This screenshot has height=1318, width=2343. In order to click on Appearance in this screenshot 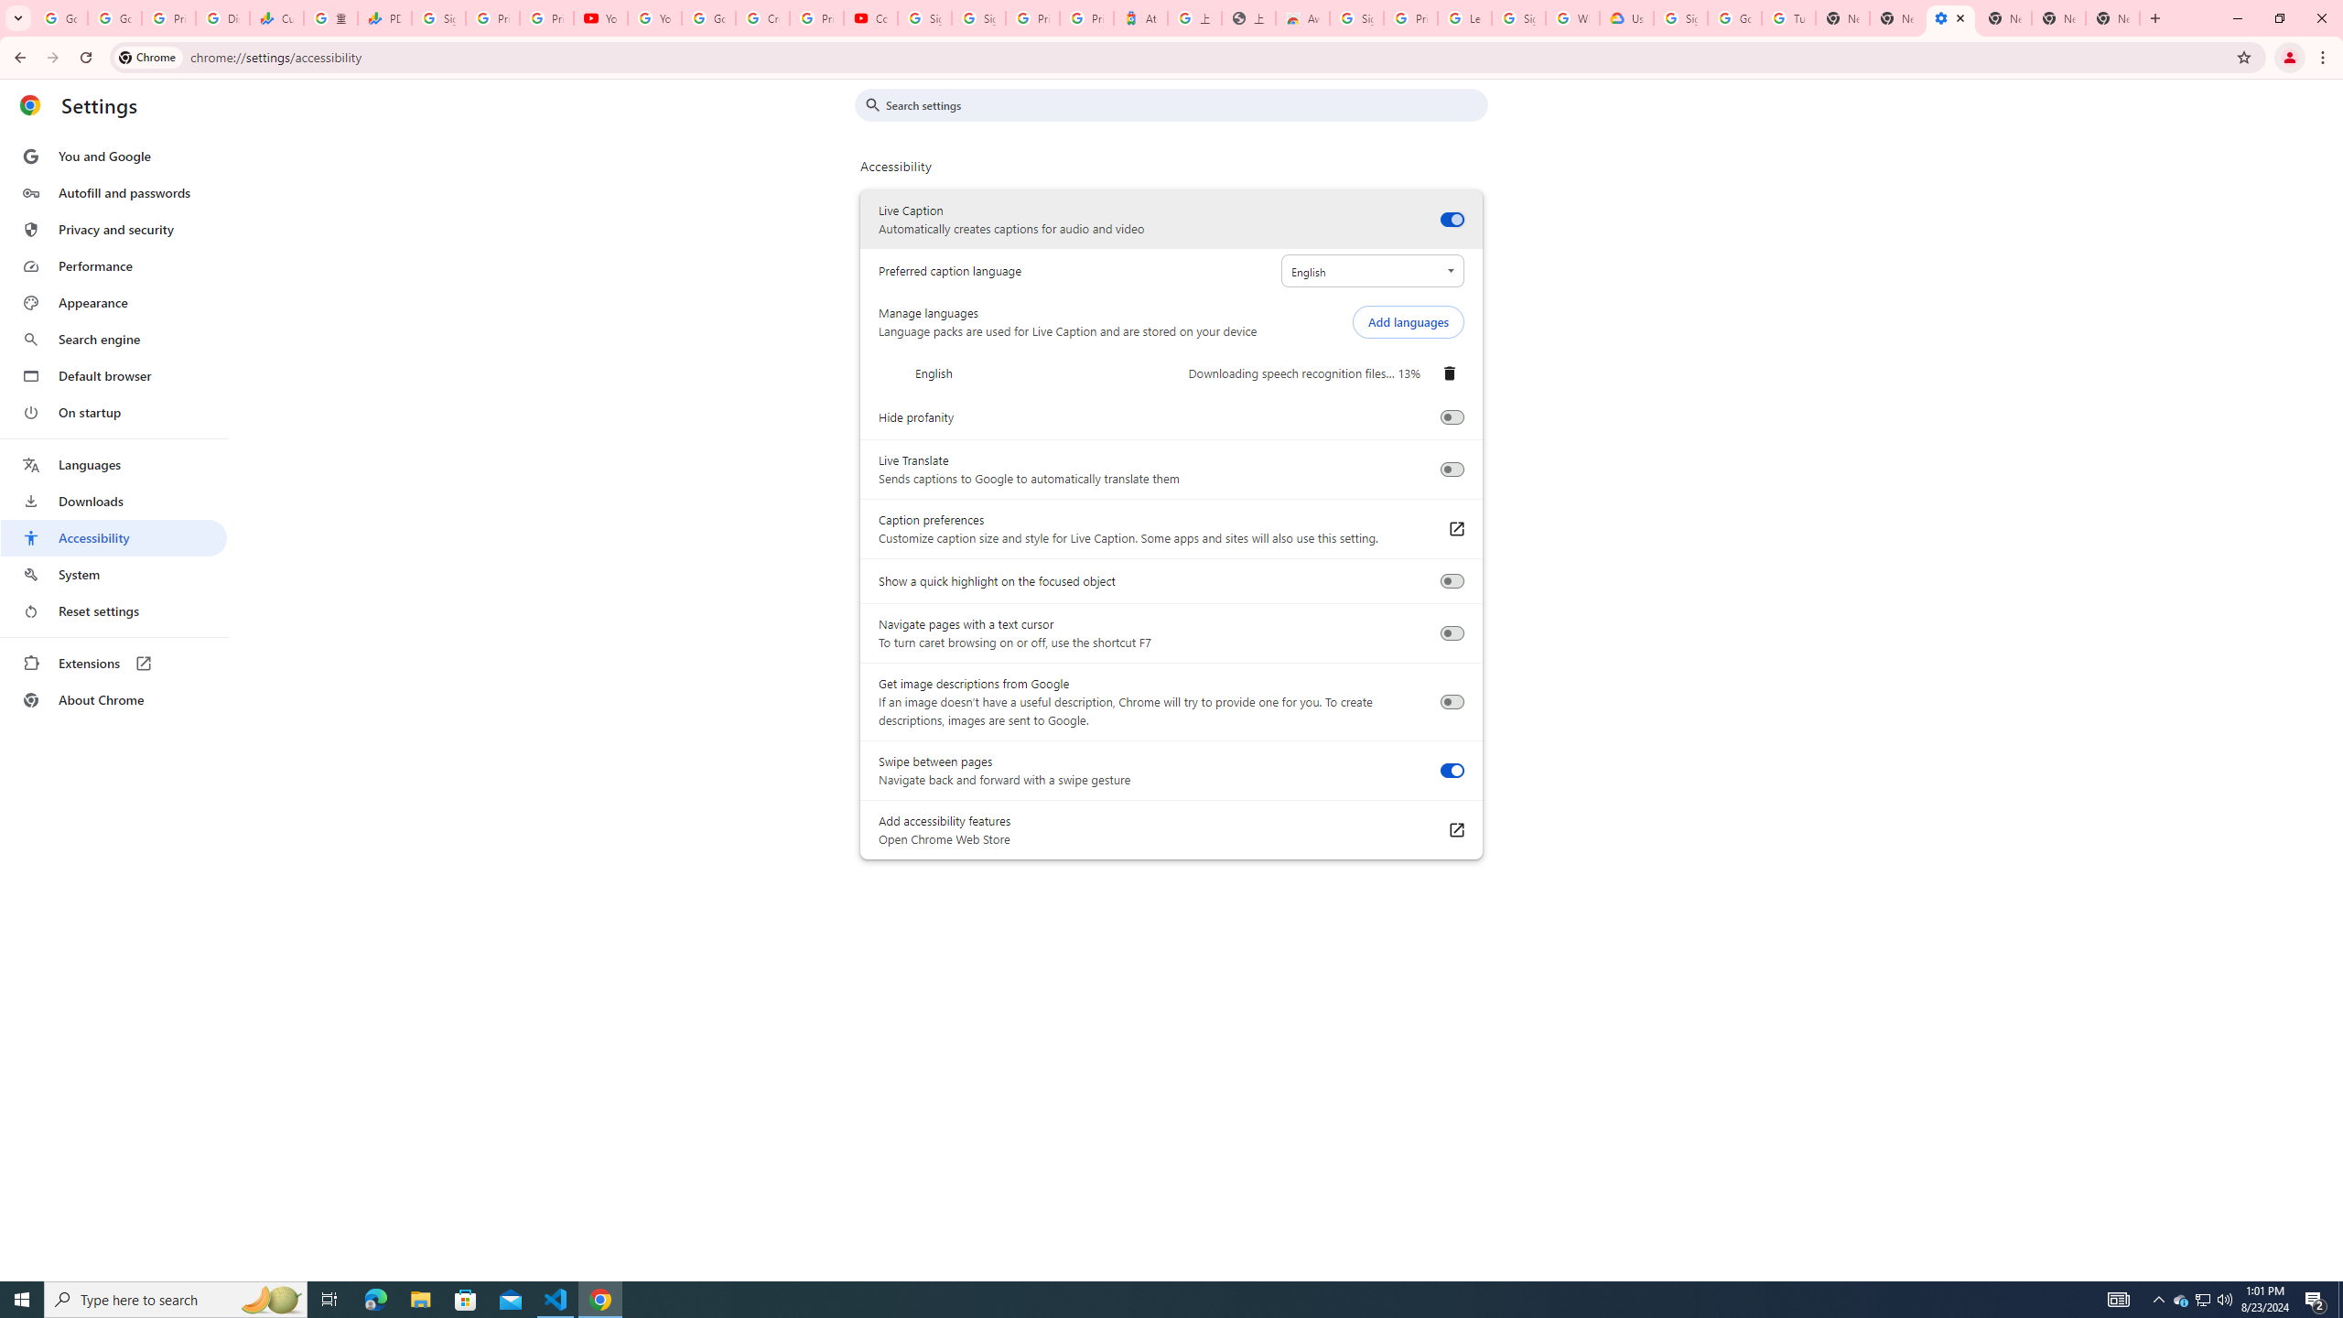, I will do `click(113, 303)`.